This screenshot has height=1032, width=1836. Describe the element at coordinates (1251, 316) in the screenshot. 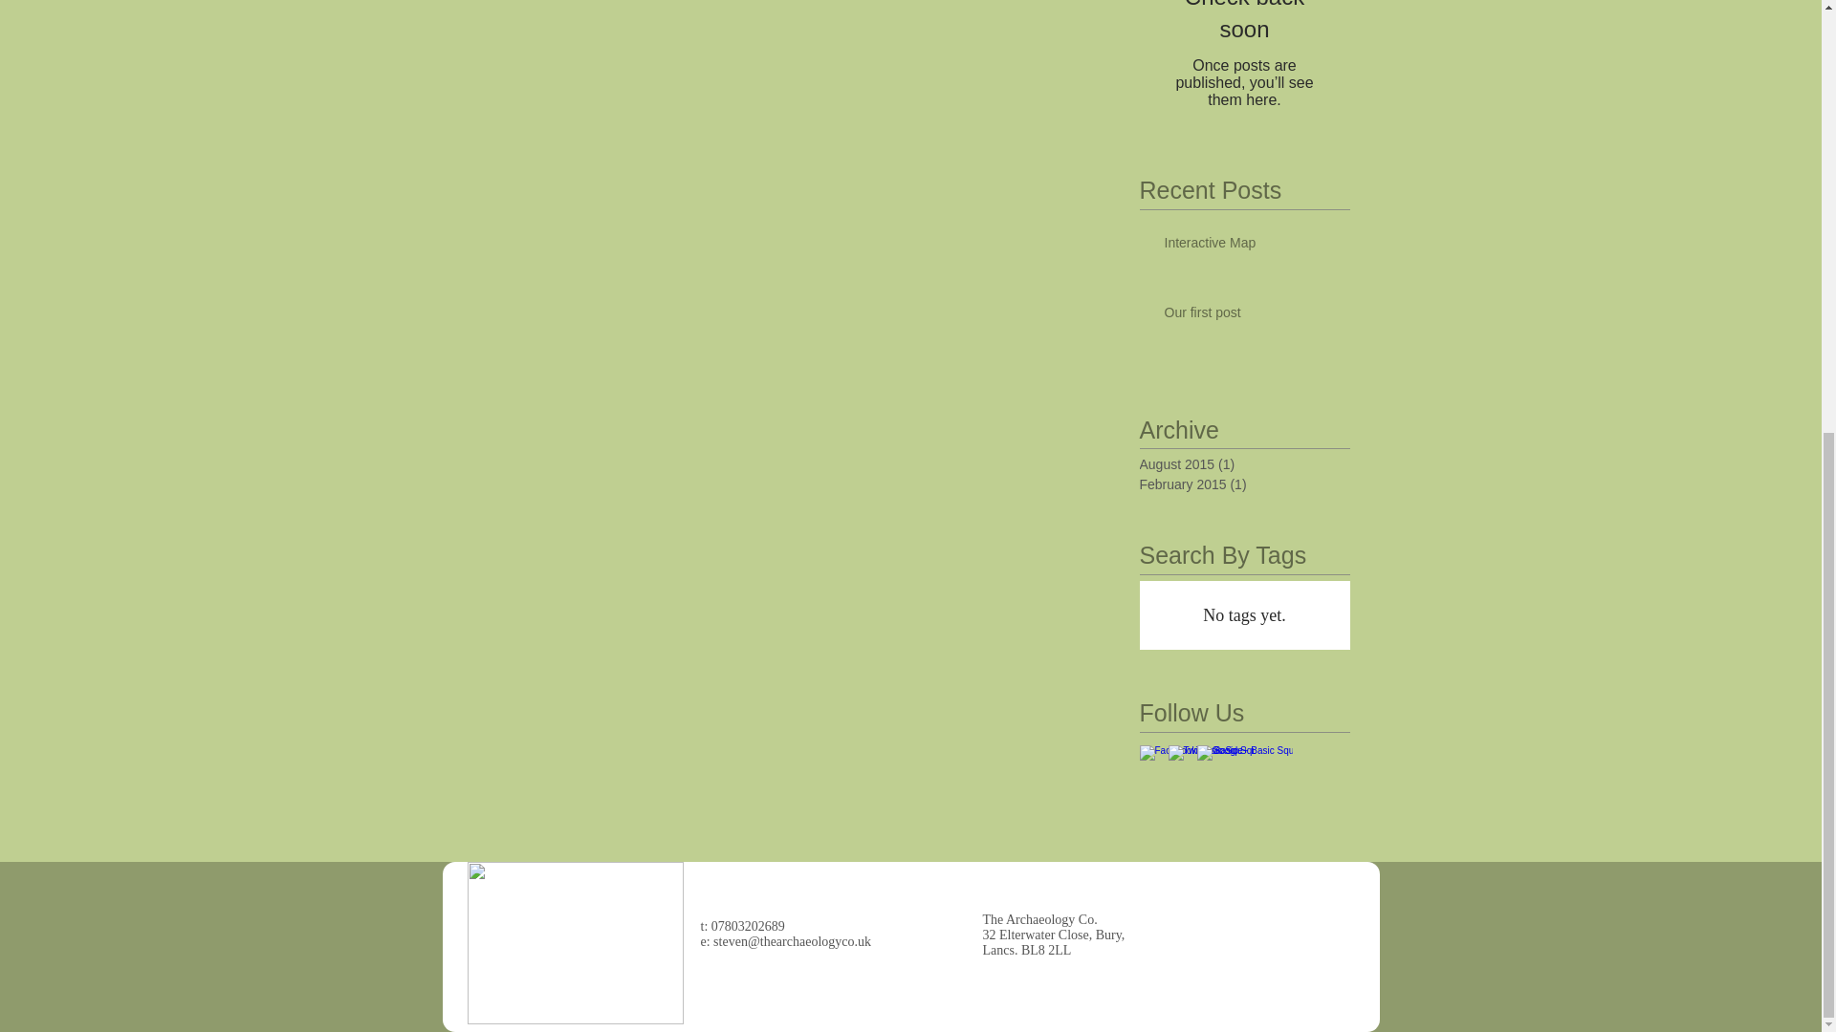

I see `Our first post` at that location.